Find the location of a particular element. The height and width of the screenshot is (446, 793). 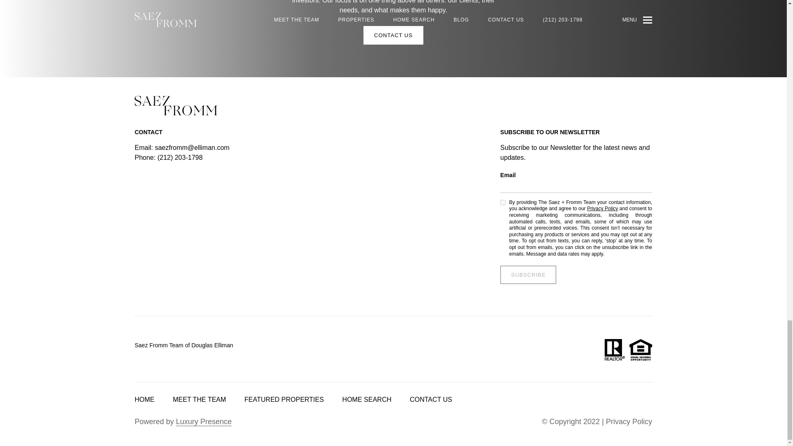

on is located at coordinates (503, 202).